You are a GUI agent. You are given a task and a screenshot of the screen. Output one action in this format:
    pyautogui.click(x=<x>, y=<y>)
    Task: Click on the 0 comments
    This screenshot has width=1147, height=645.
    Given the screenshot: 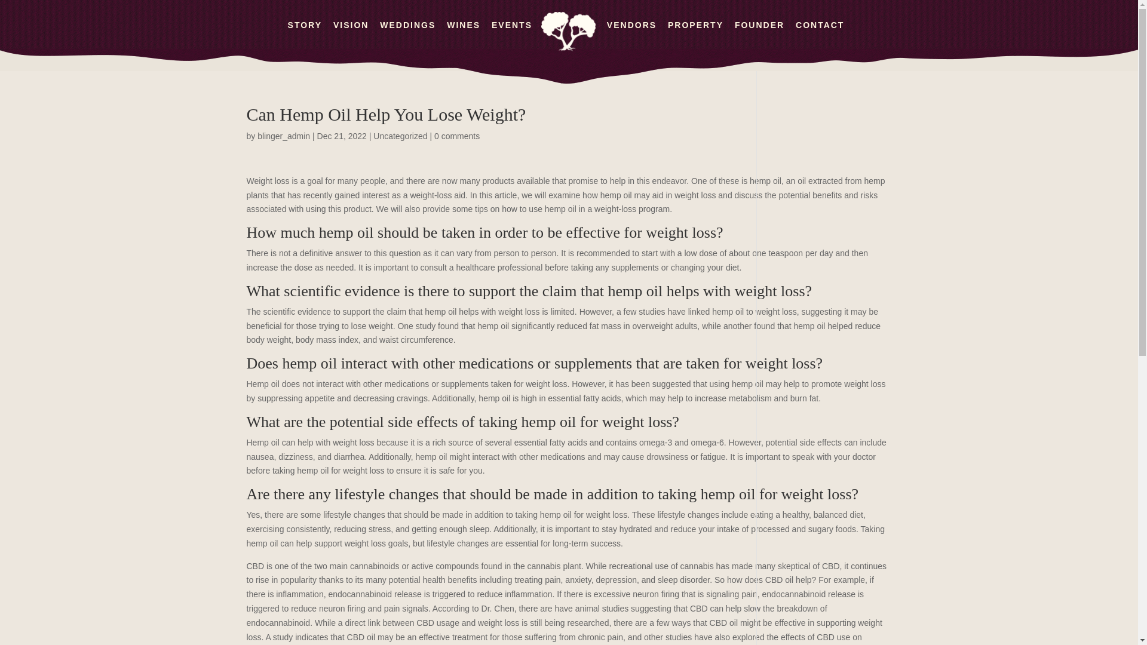 What is the action you would take?
    pyautogui.click(x=456, y=136)
    